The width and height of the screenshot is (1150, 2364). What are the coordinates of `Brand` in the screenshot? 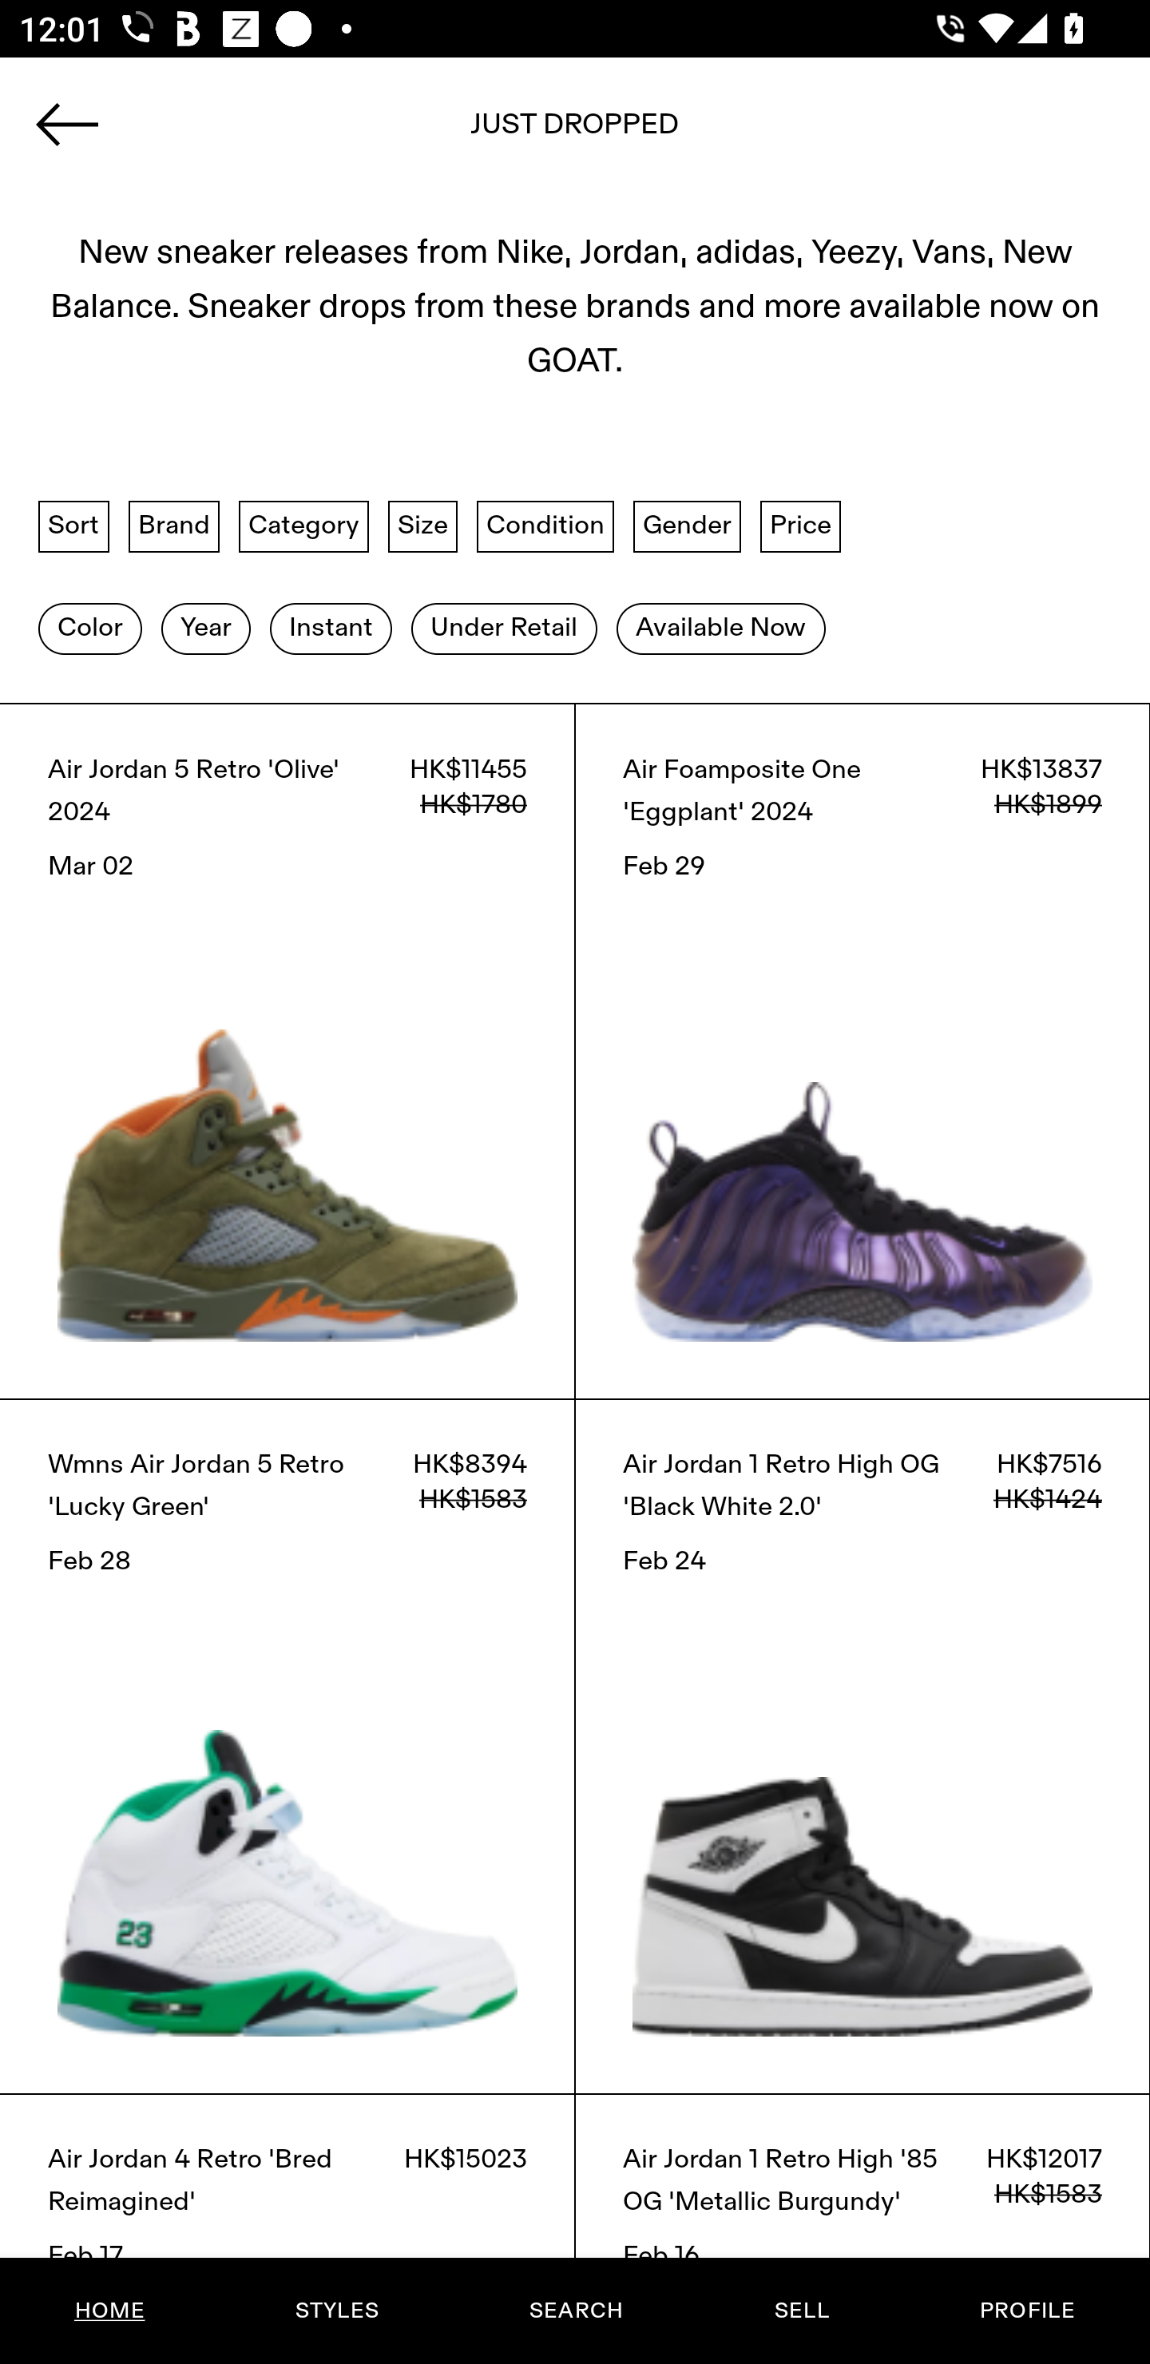 It's located at (174, 526).